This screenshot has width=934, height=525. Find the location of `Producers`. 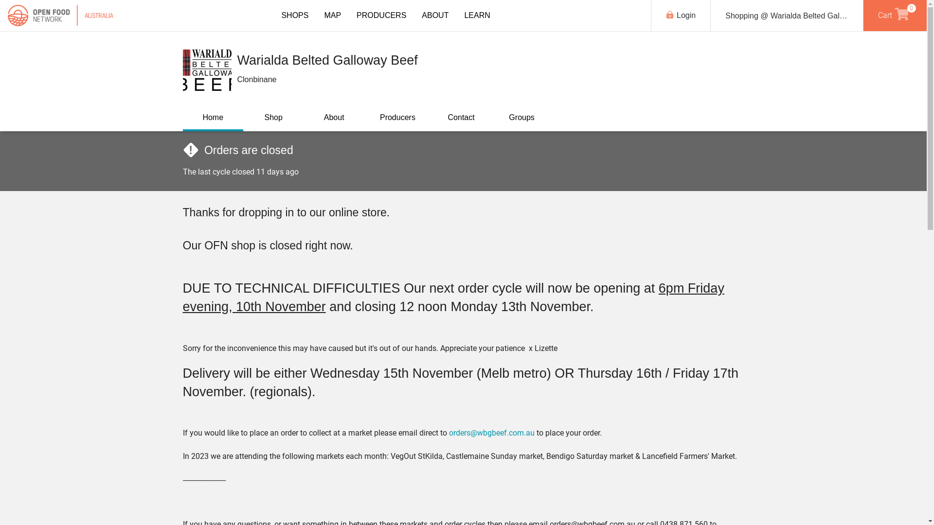

Producers is located at coordinates (398, 118).